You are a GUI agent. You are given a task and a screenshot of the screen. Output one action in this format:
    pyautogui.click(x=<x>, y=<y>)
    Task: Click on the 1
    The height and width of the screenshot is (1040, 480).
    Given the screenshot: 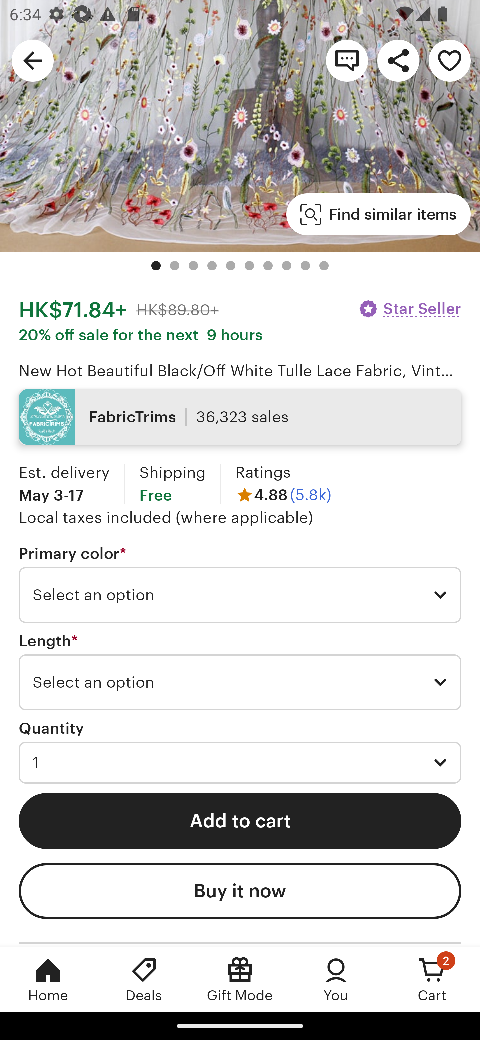 What is the action you would take?
    pyautogui.click(x=240, y=763)
    